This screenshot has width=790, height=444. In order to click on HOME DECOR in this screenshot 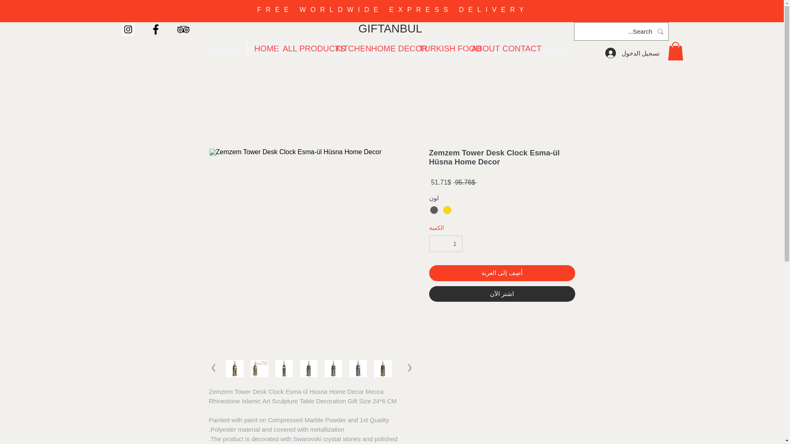, I will do `click(388, 49)`.